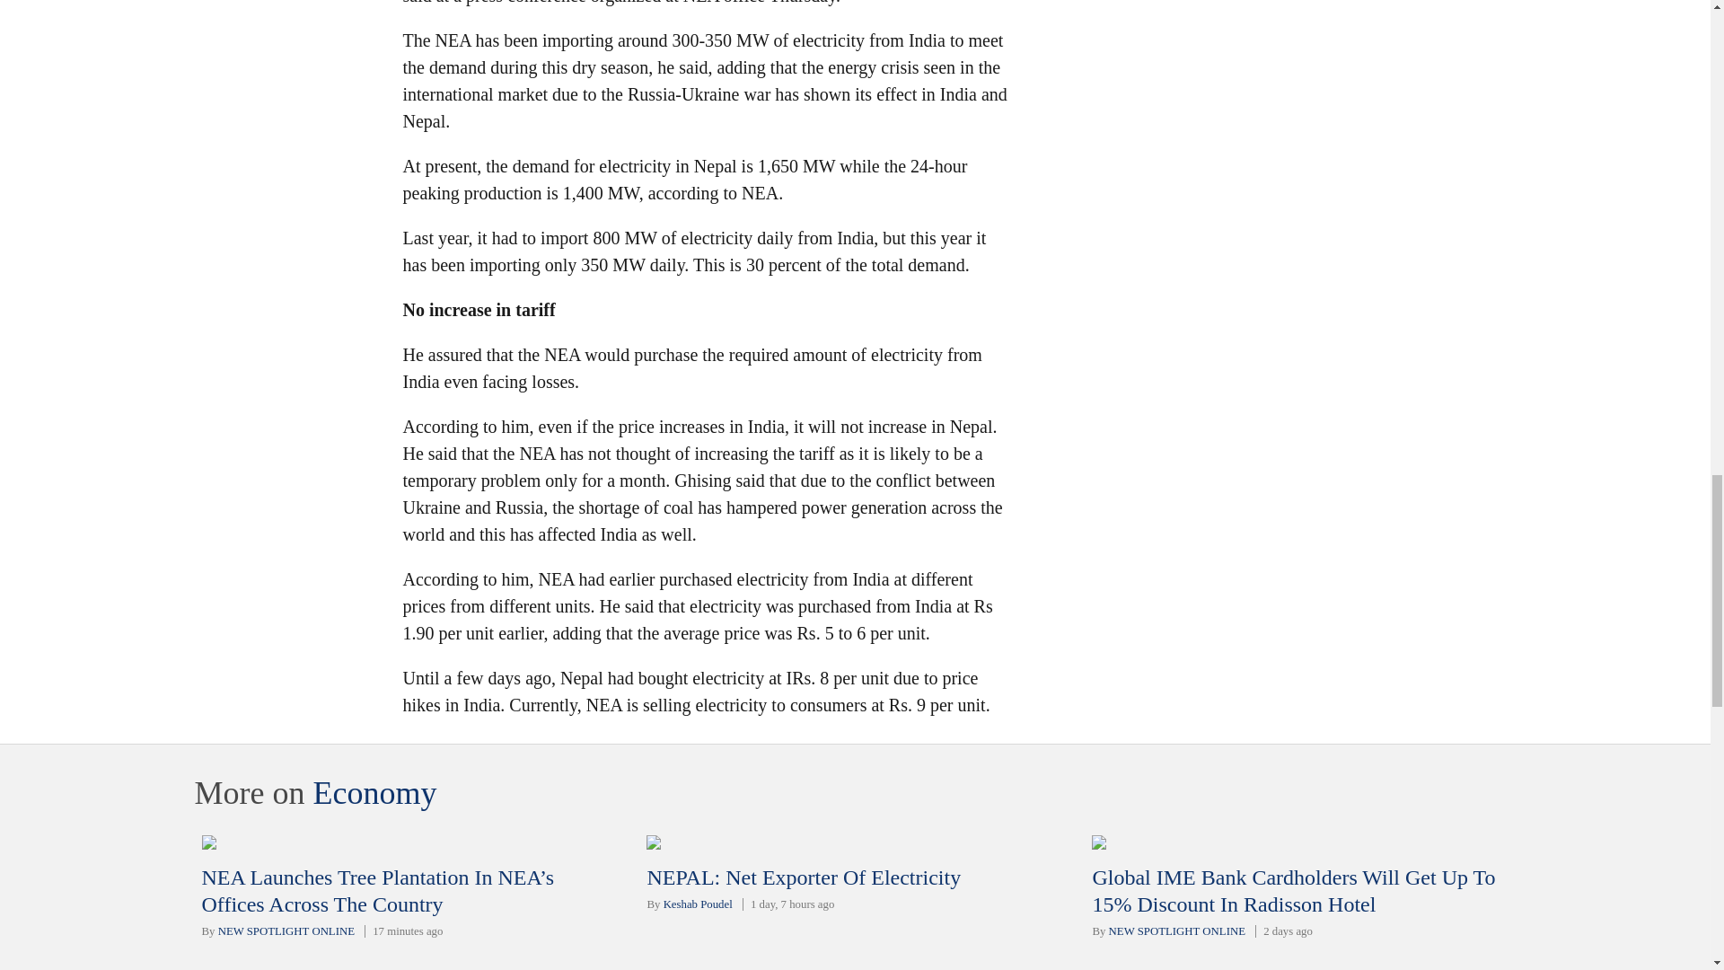  I want to click on NEPAL: Net Exporter Of Electricity, so click(803, 877).